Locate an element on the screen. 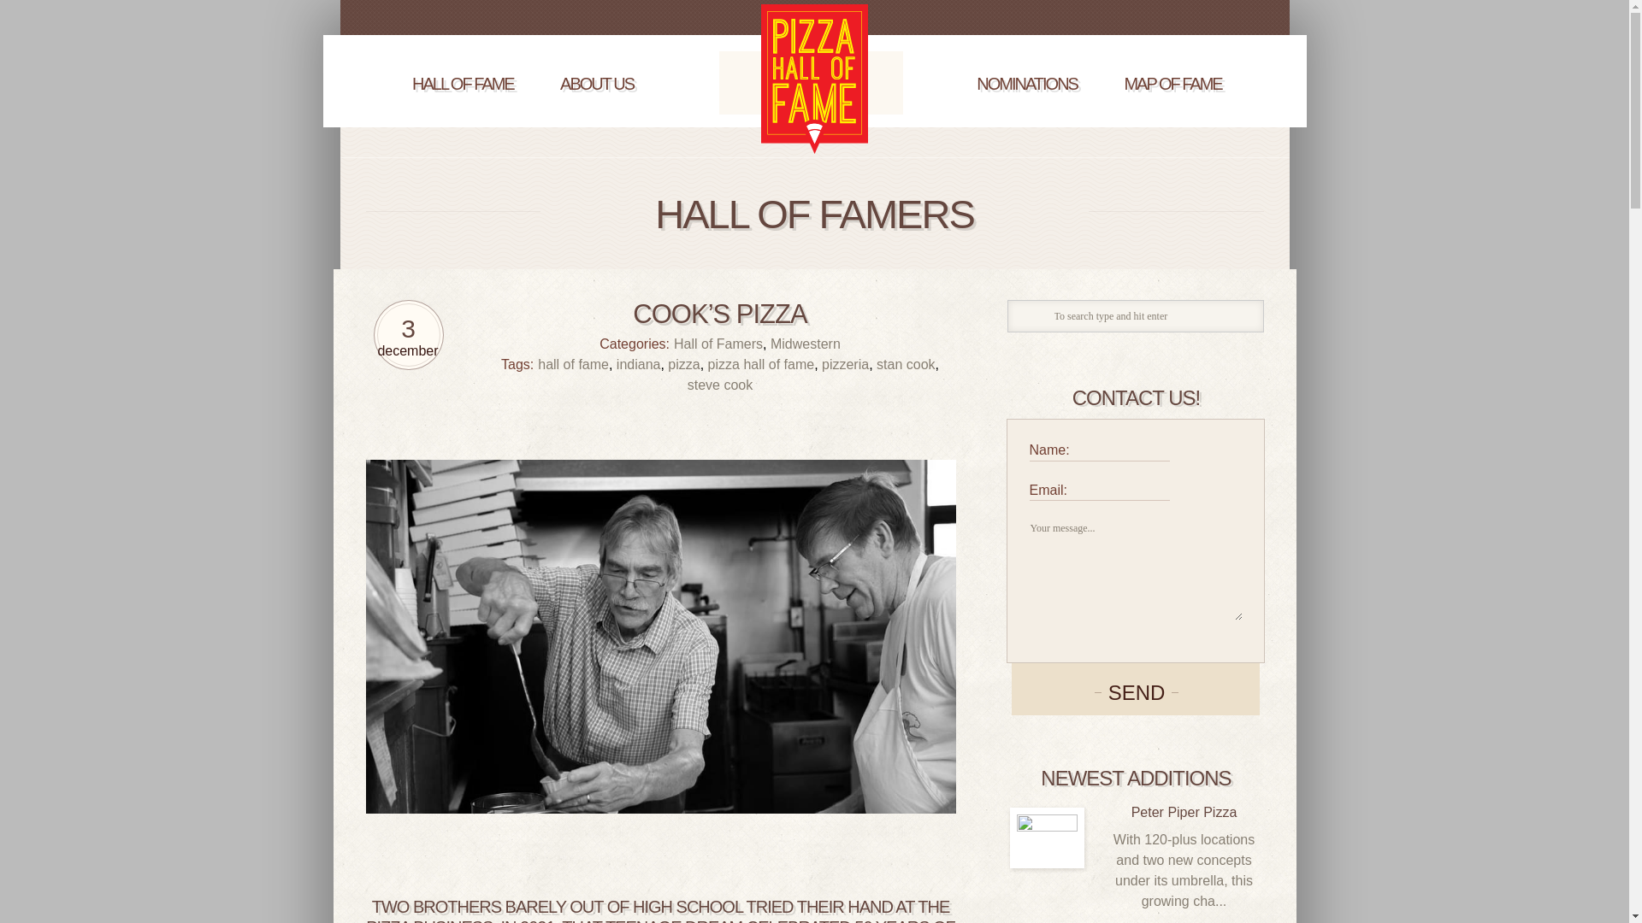 The height and width of the screenshot is (923, 1642). ABOUT US is located at coordinates (597, 84).